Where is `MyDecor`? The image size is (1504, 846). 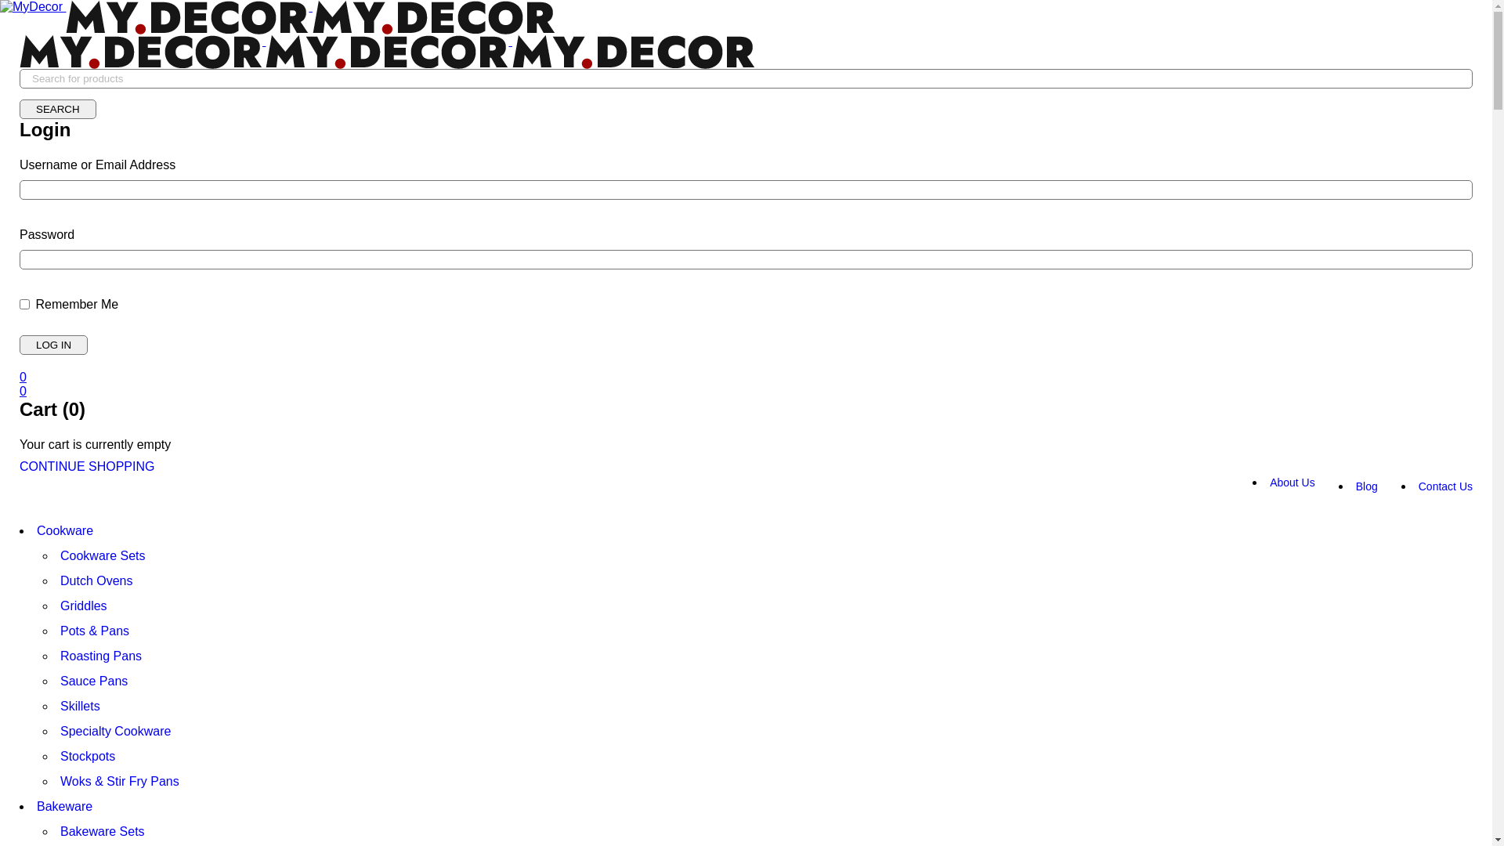 MyDecor is located at coordinates (141, 52).